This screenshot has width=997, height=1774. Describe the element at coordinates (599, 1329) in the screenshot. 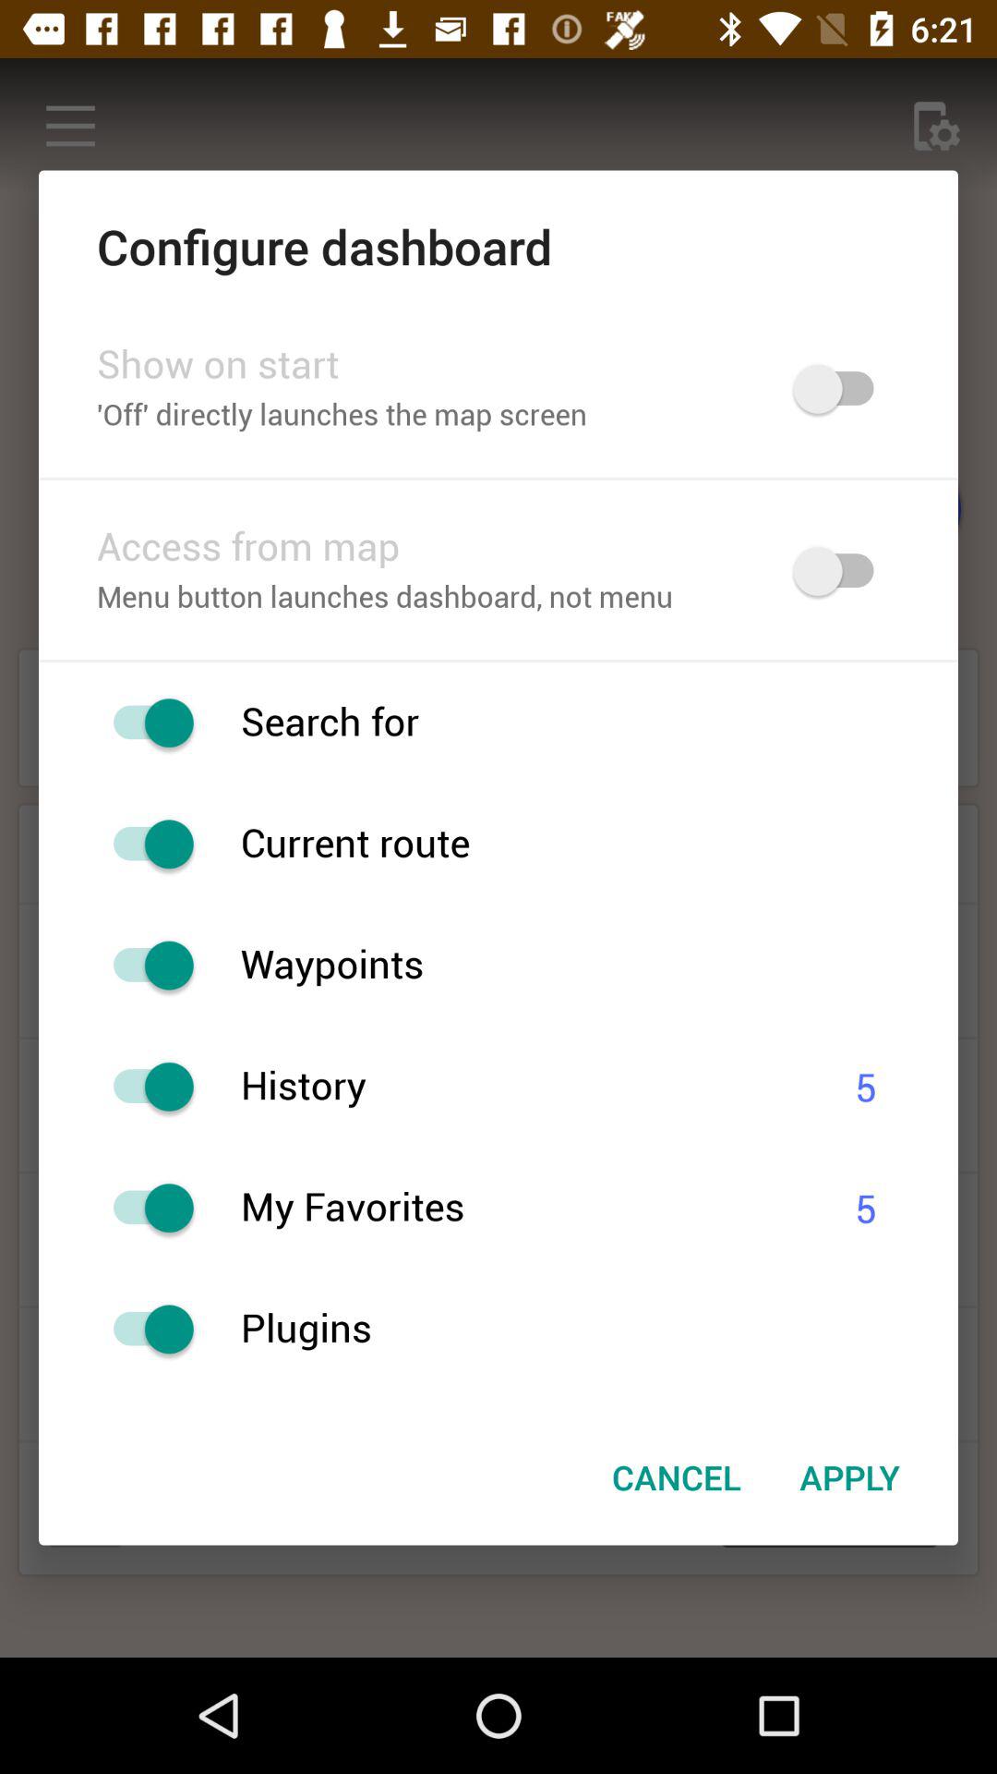

I see `swipe to plugins` at that location.